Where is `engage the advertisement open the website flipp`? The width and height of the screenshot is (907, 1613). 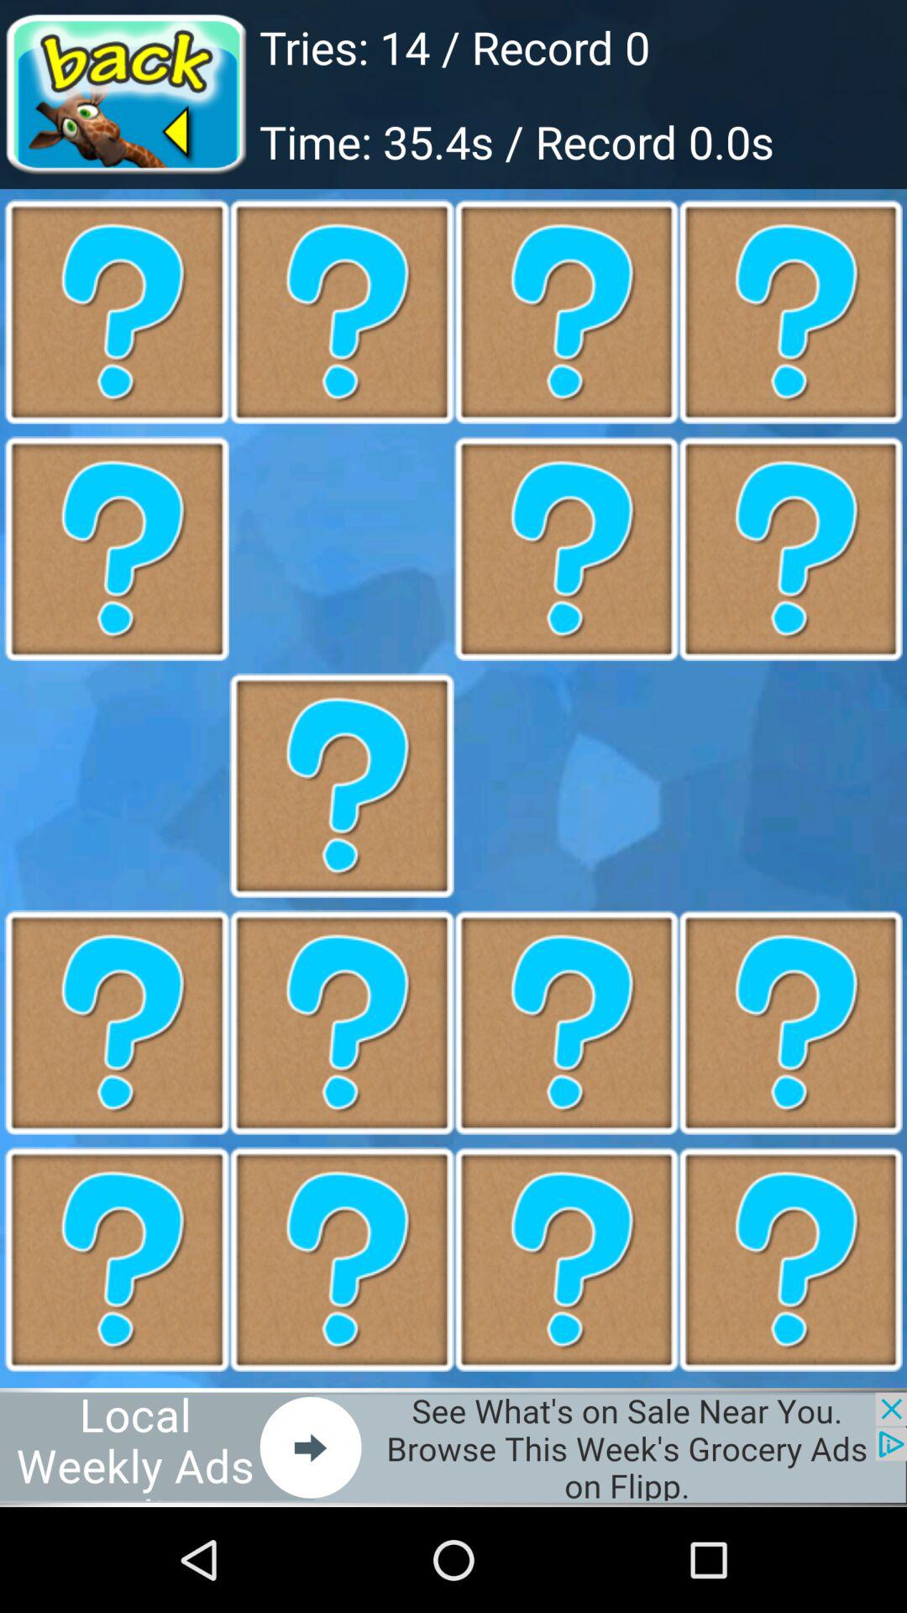 engage the advertisement open the website flipp is located at coordinates (453, 1447).